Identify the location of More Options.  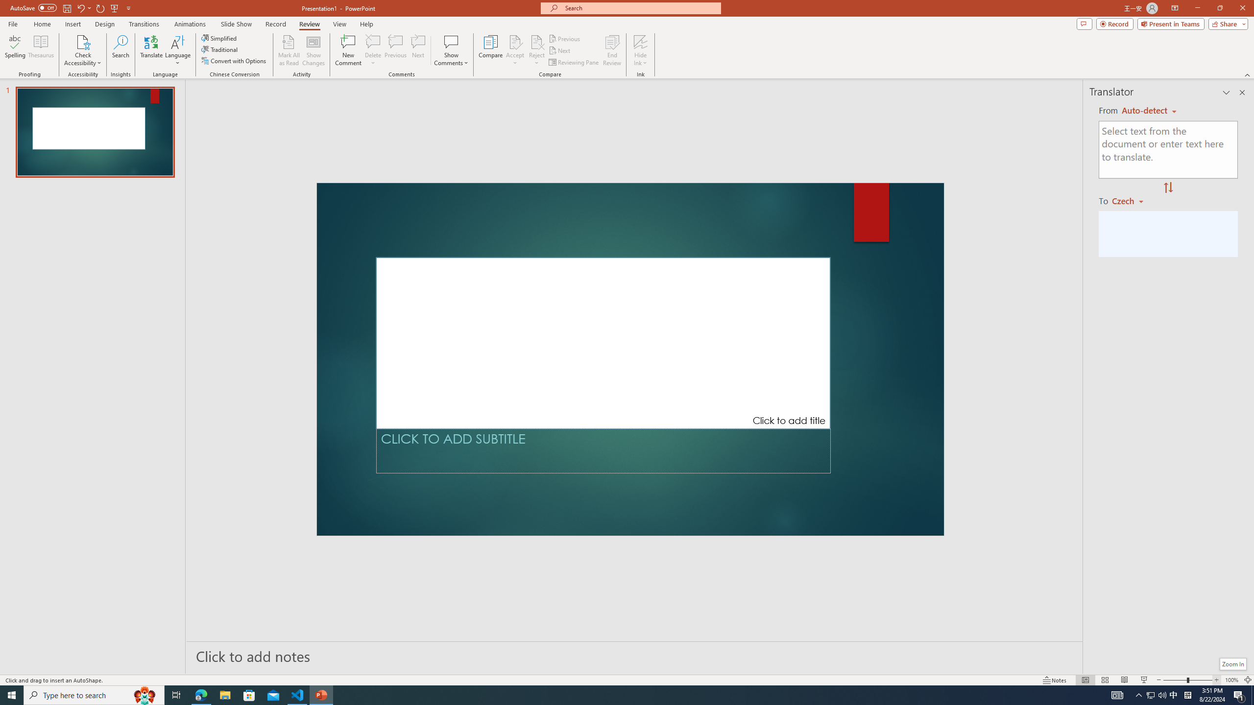
(641, 59).